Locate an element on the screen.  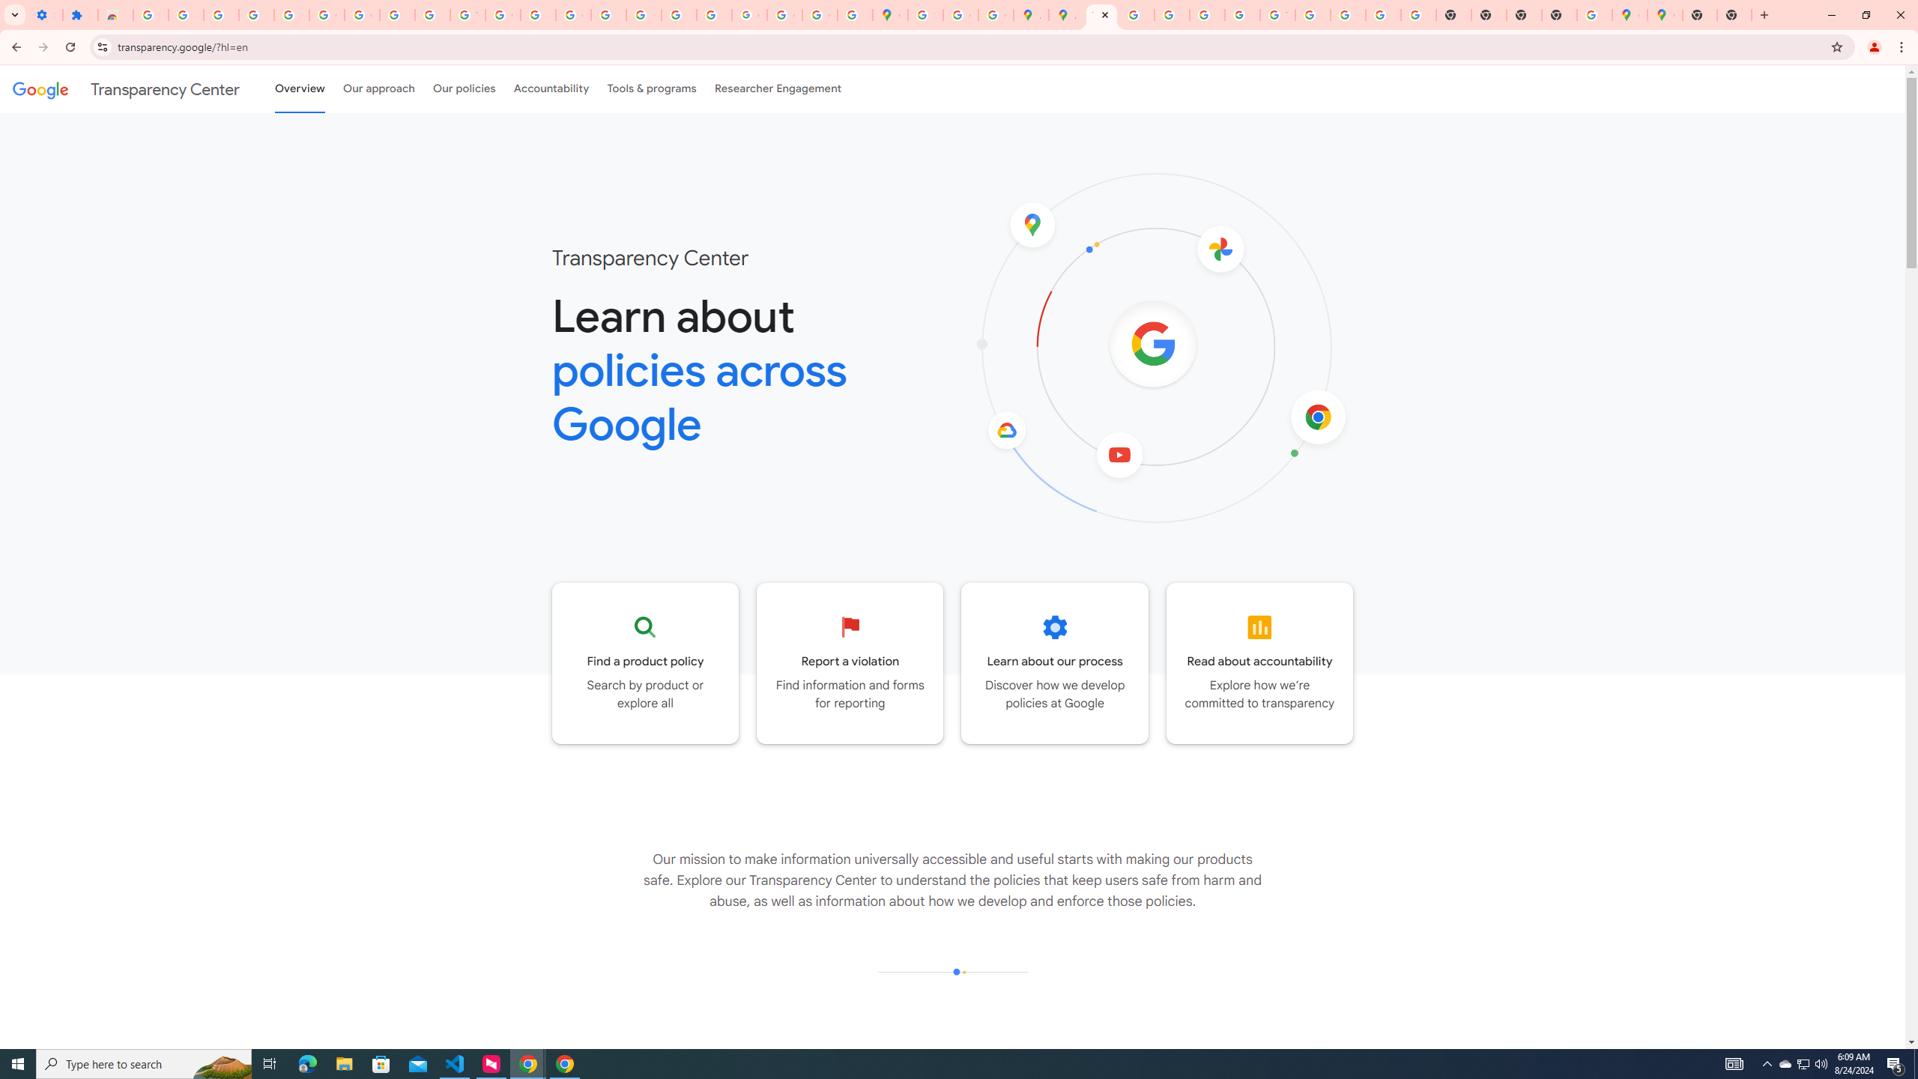
Sign in - Google Accounts is located at coordinates (291, 15).